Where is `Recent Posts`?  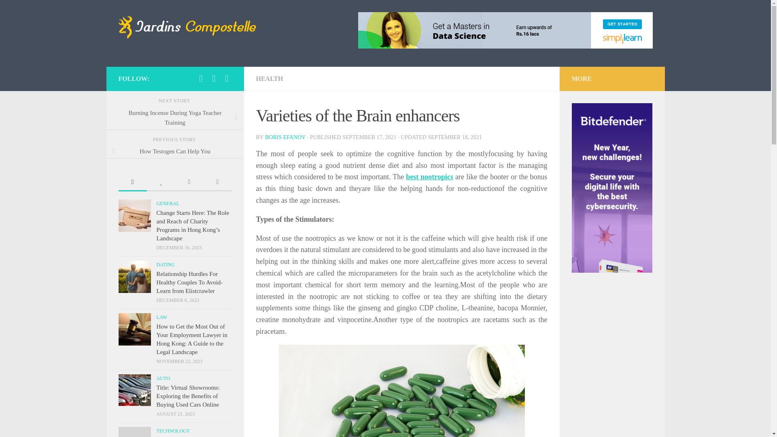
Recent Posts is located at coordinates (132, 182).